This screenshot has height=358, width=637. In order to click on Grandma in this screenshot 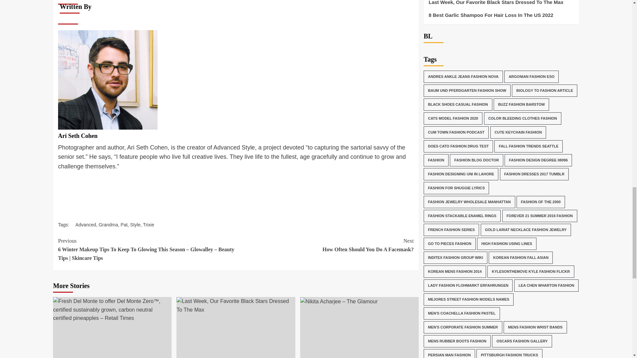, I will do `click(108, 224)`.